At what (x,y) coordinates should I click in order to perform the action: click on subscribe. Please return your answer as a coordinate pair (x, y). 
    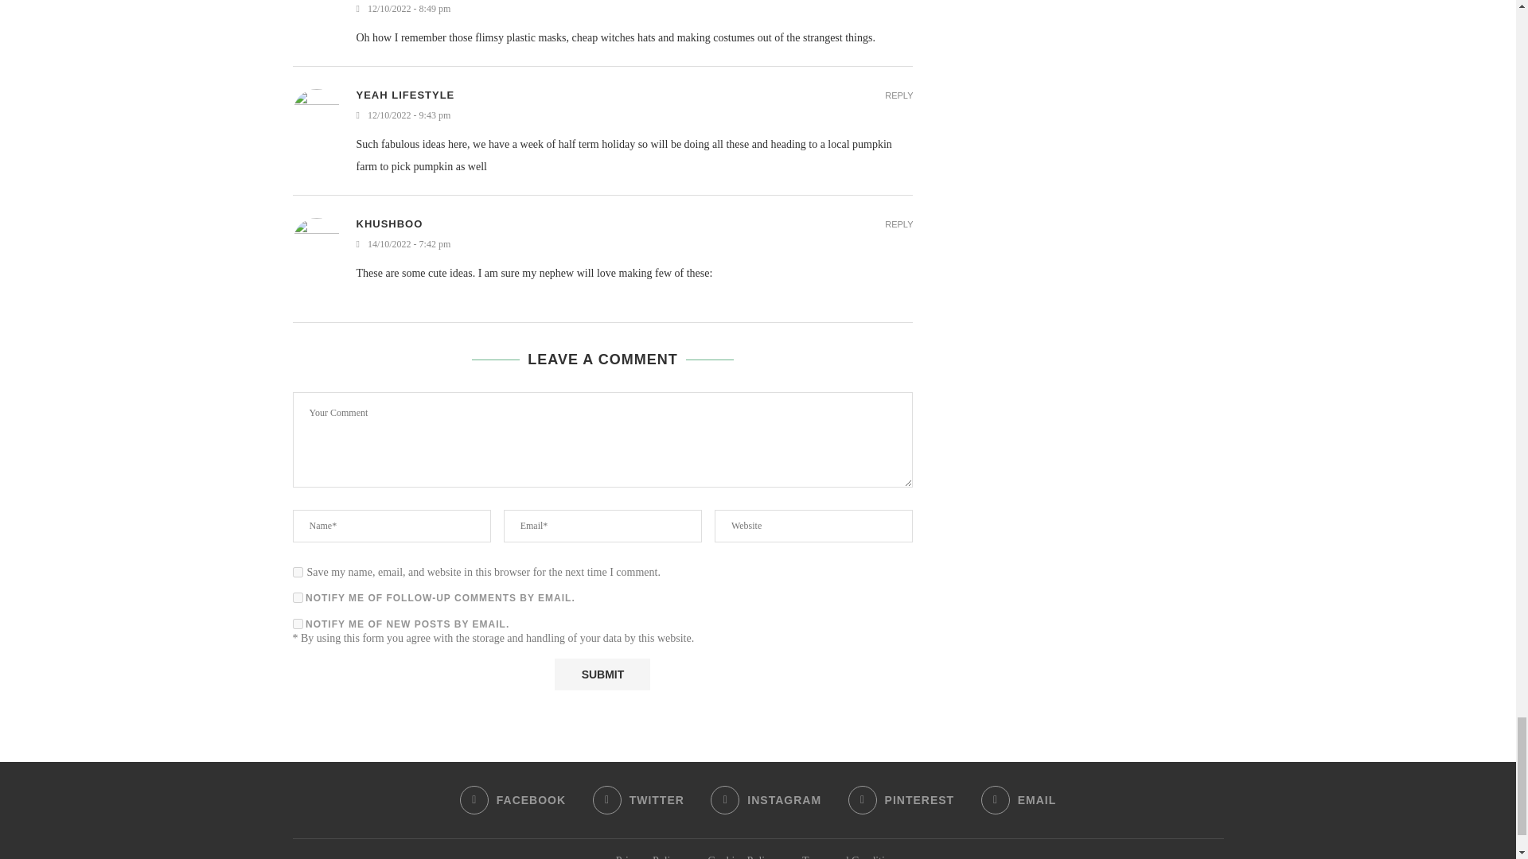
    Looking at the image, I should click on (298, 598).